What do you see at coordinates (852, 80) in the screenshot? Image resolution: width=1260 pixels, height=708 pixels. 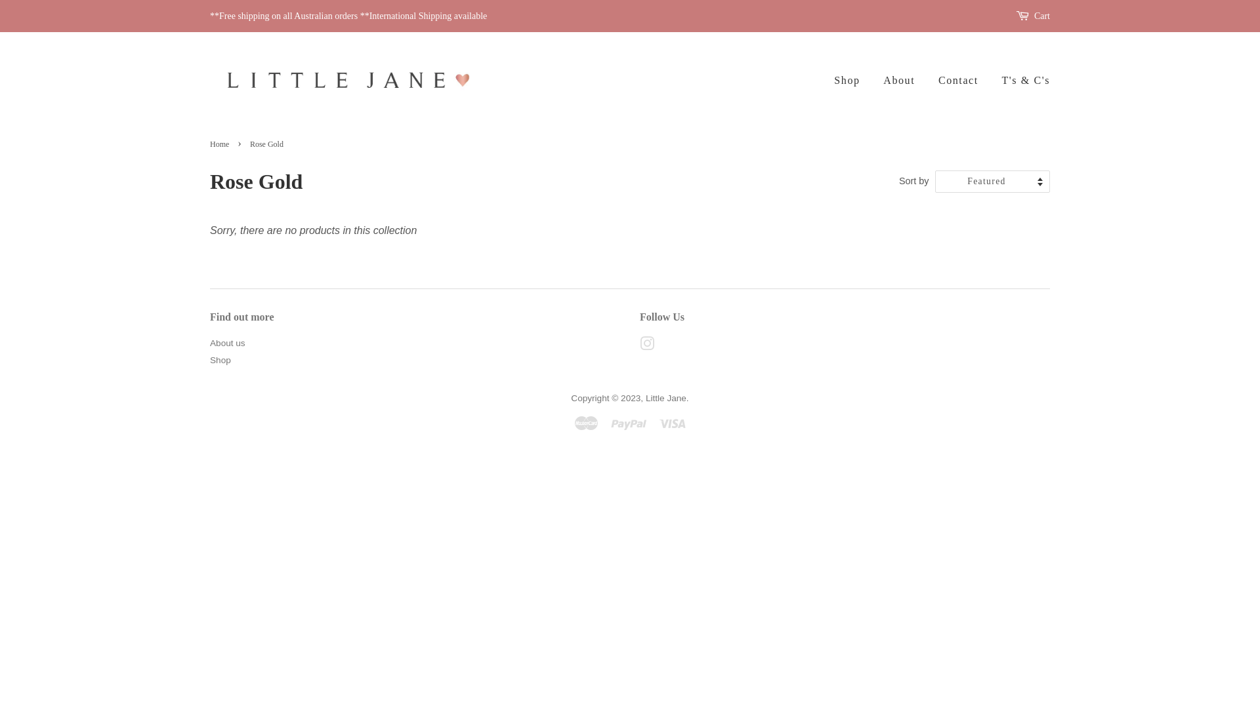 I see `Shop` at bounding box center [852, 80].